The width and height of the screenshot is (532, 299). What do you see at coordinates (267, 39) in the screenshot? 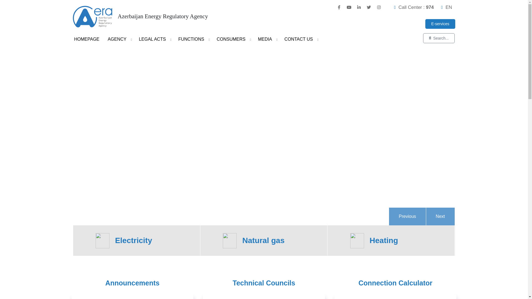
I see `MEDIA` at bounding box center [267, 39].